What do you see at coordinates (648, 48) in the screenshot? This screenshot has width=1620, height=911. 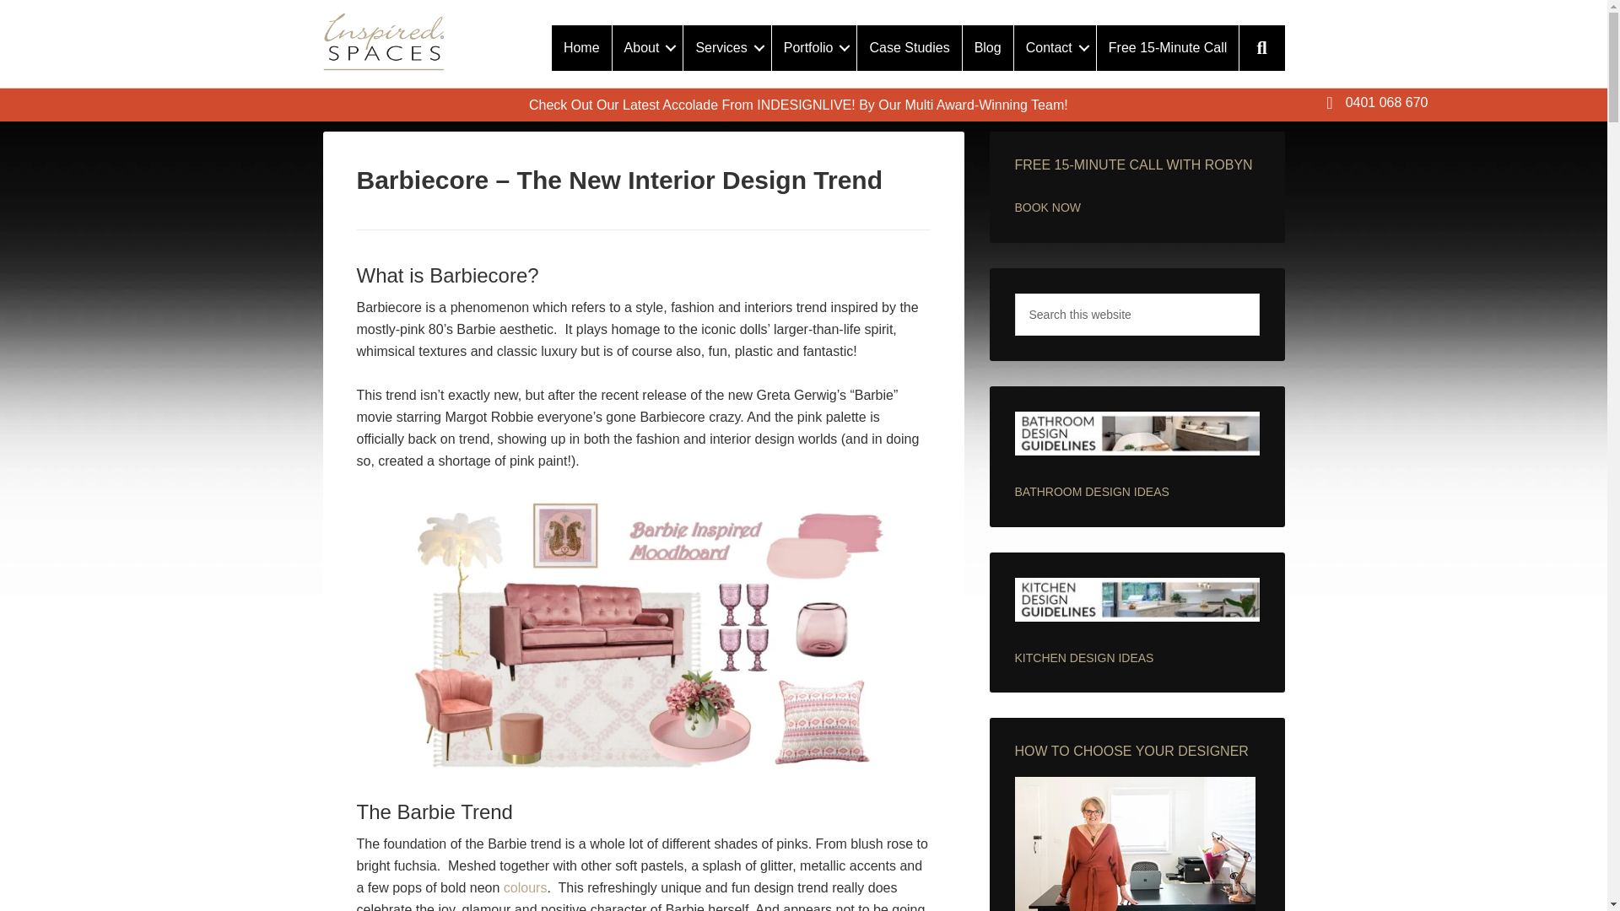 I see `About` at bounding box center [648, 48].